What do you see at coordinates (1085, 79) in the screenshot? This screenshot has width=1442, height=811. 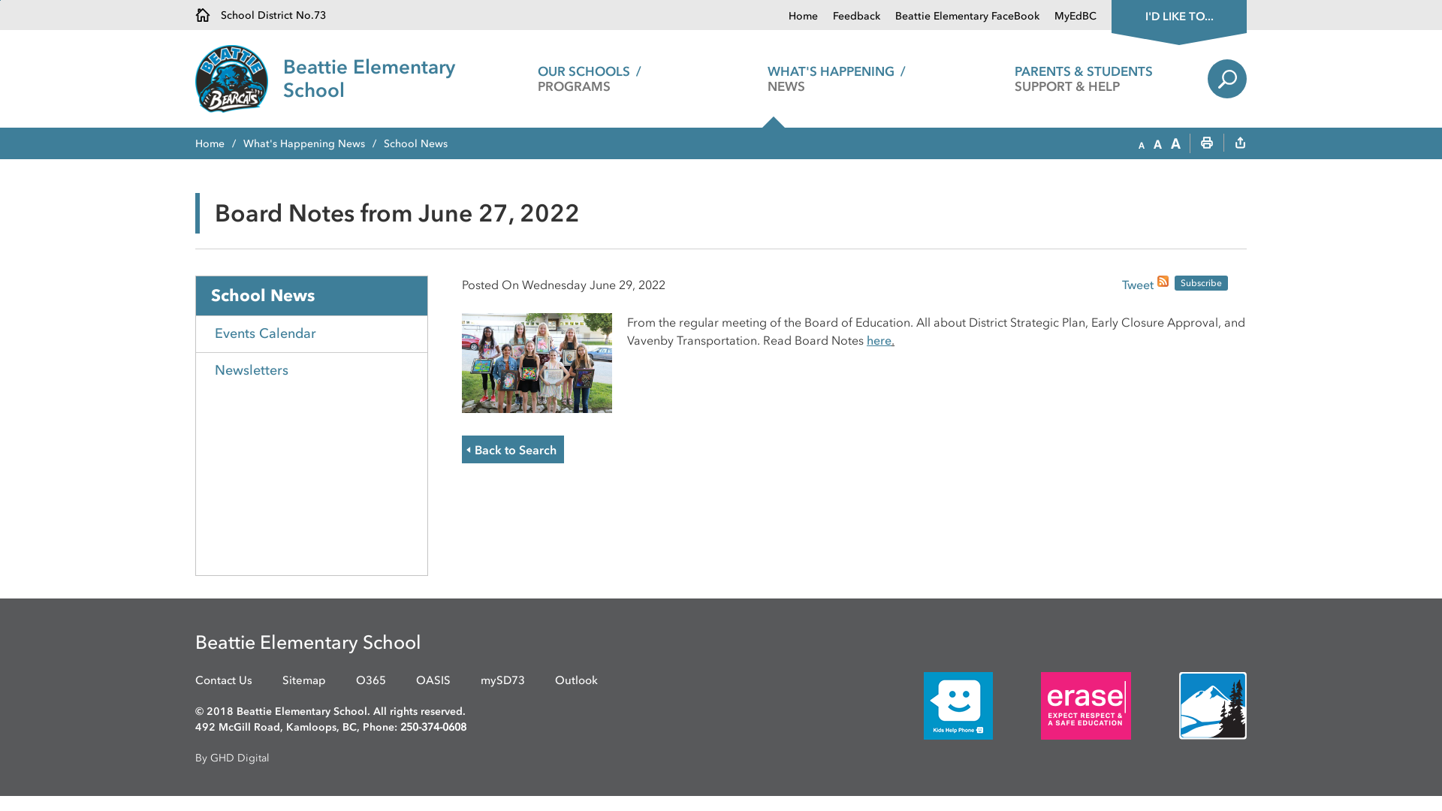 I see `PARENTS & STUDENTS
SUPPORT & HELP` at bounding box center [1085, 79].